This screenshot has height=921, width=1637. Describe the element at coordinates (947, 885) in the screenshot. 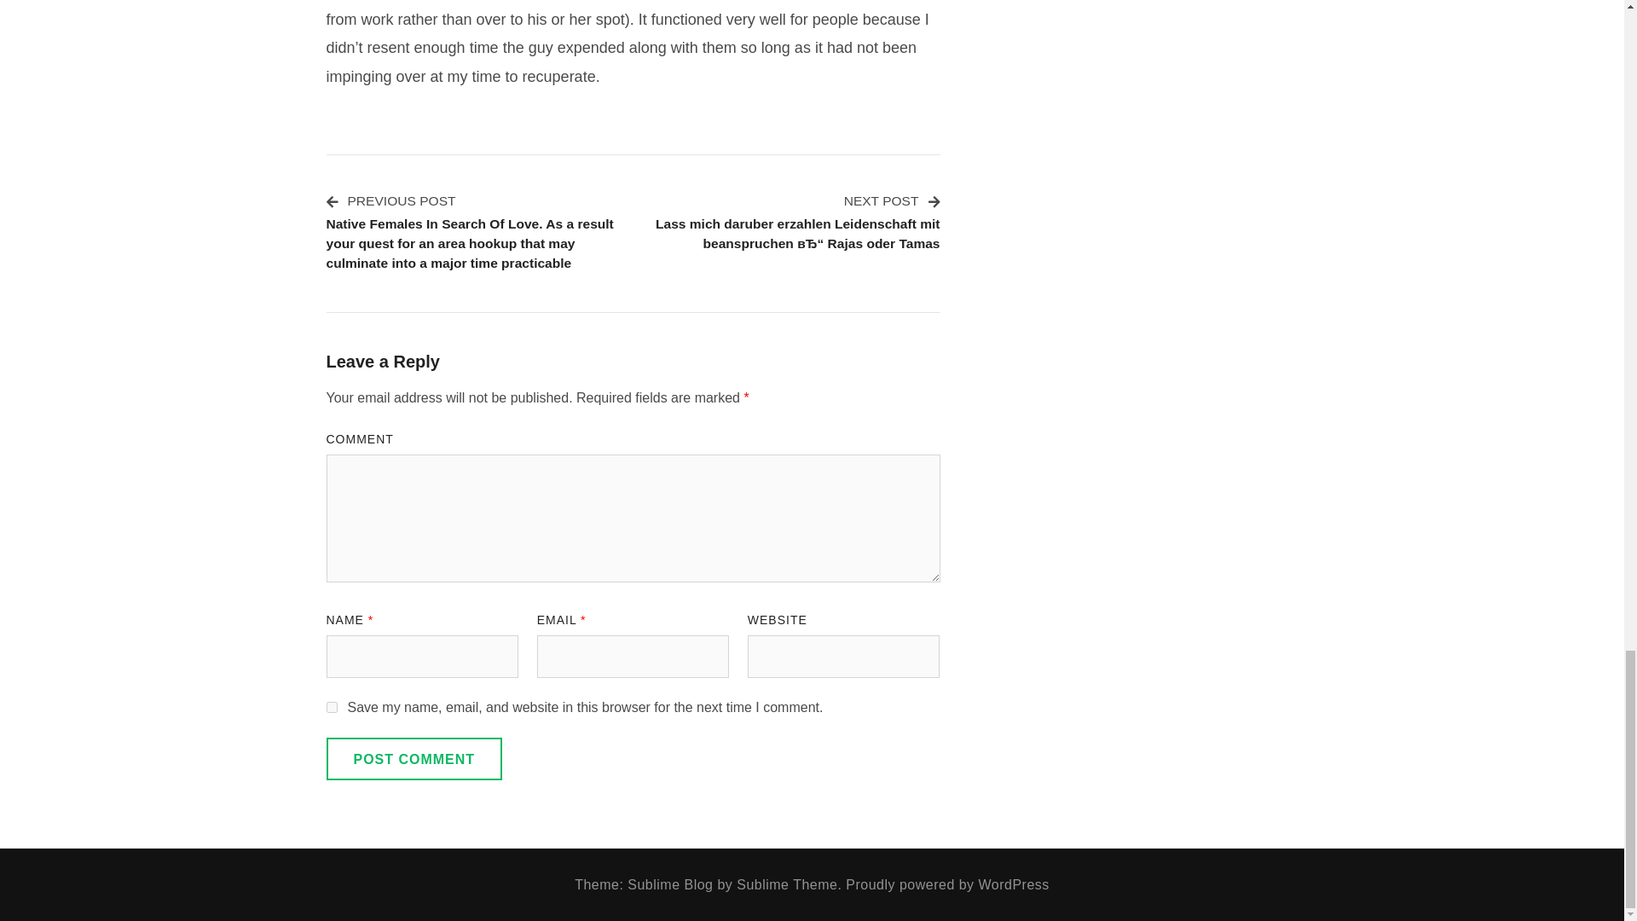

I see `Proudly powered by WordPress` at that location.